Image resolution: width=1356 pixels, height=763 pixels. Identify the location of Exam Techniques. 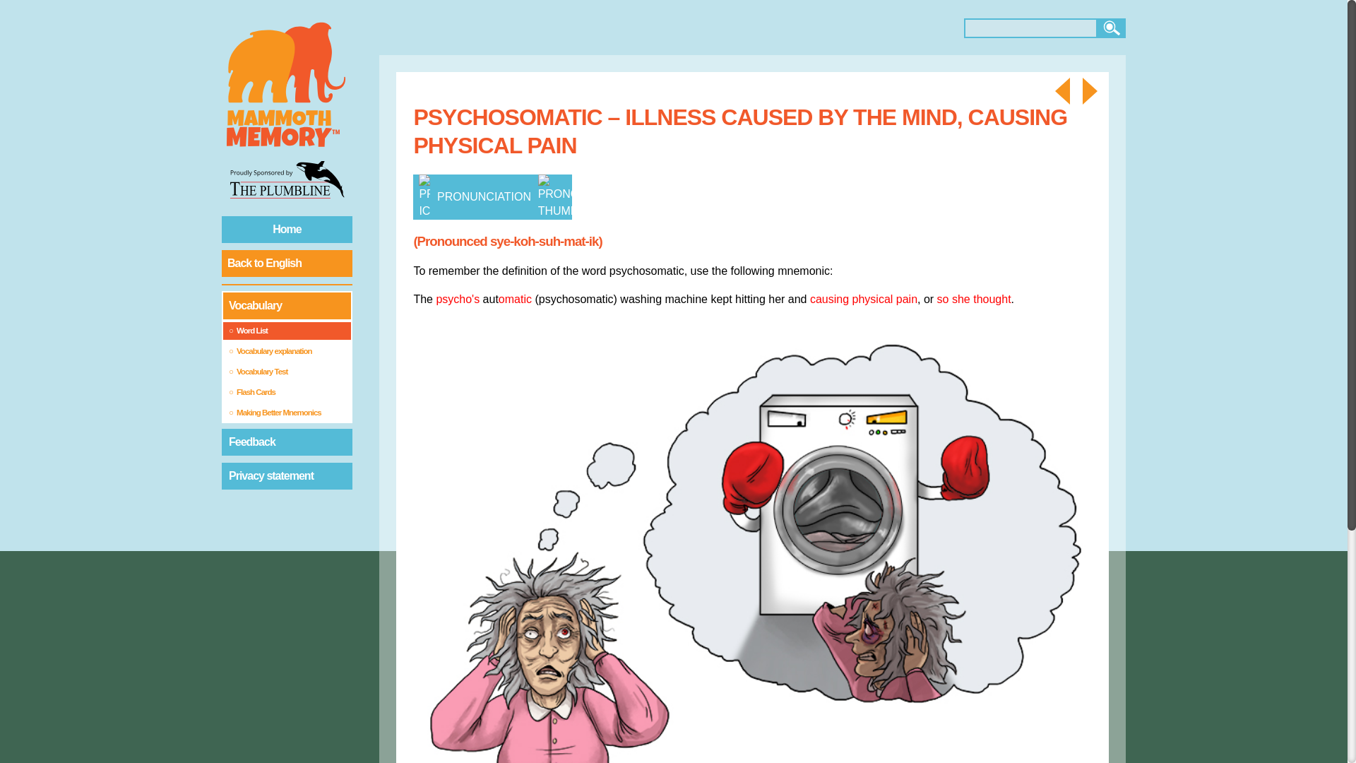
(884, 28).